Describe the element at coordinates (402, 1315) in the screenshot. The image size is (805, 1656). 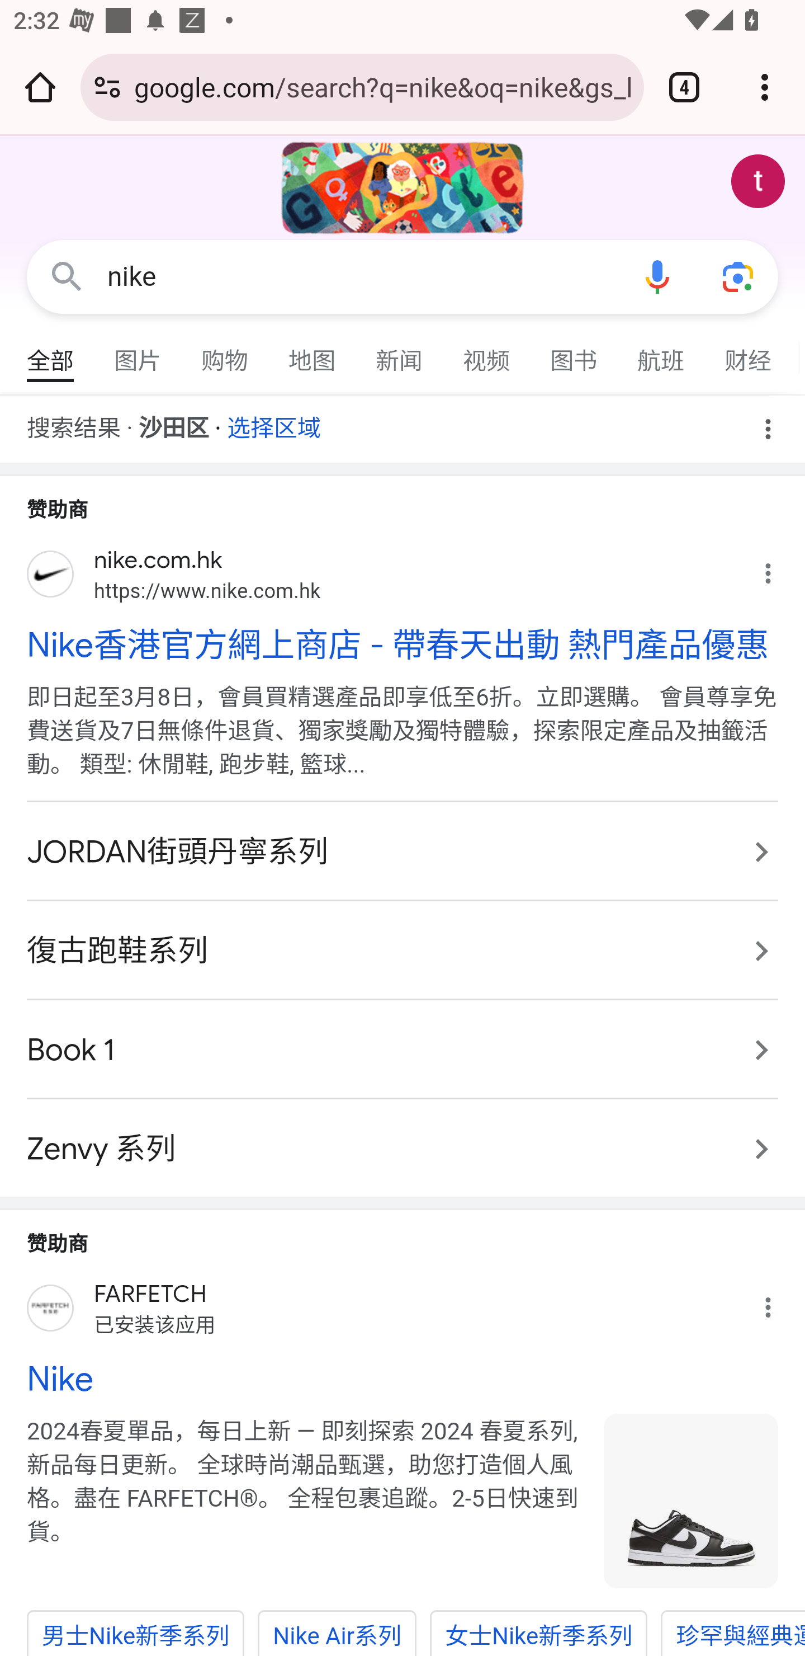
I see `赞助商 FARFETCH 已安装该应用 Nike 赞助商 FARFETCH 已安装该应用 Nike` at that location.